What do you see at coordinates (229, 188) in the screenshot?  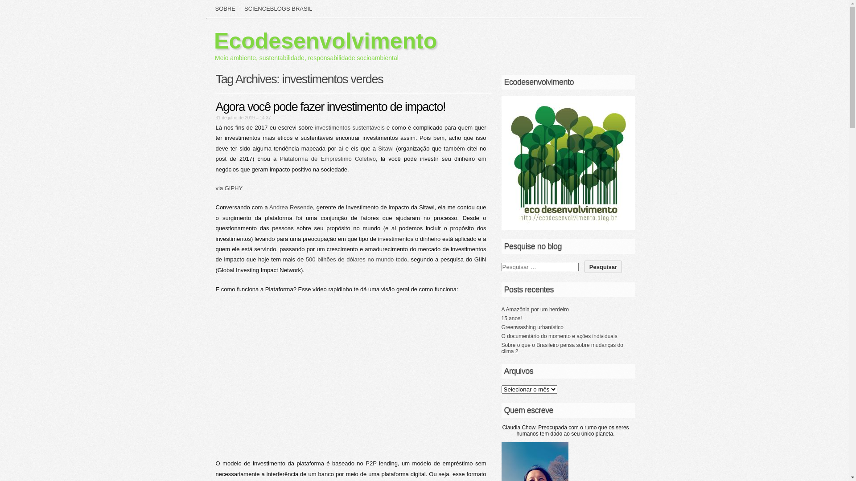 I see `via GIPHY` at bounding box center [229, 188].